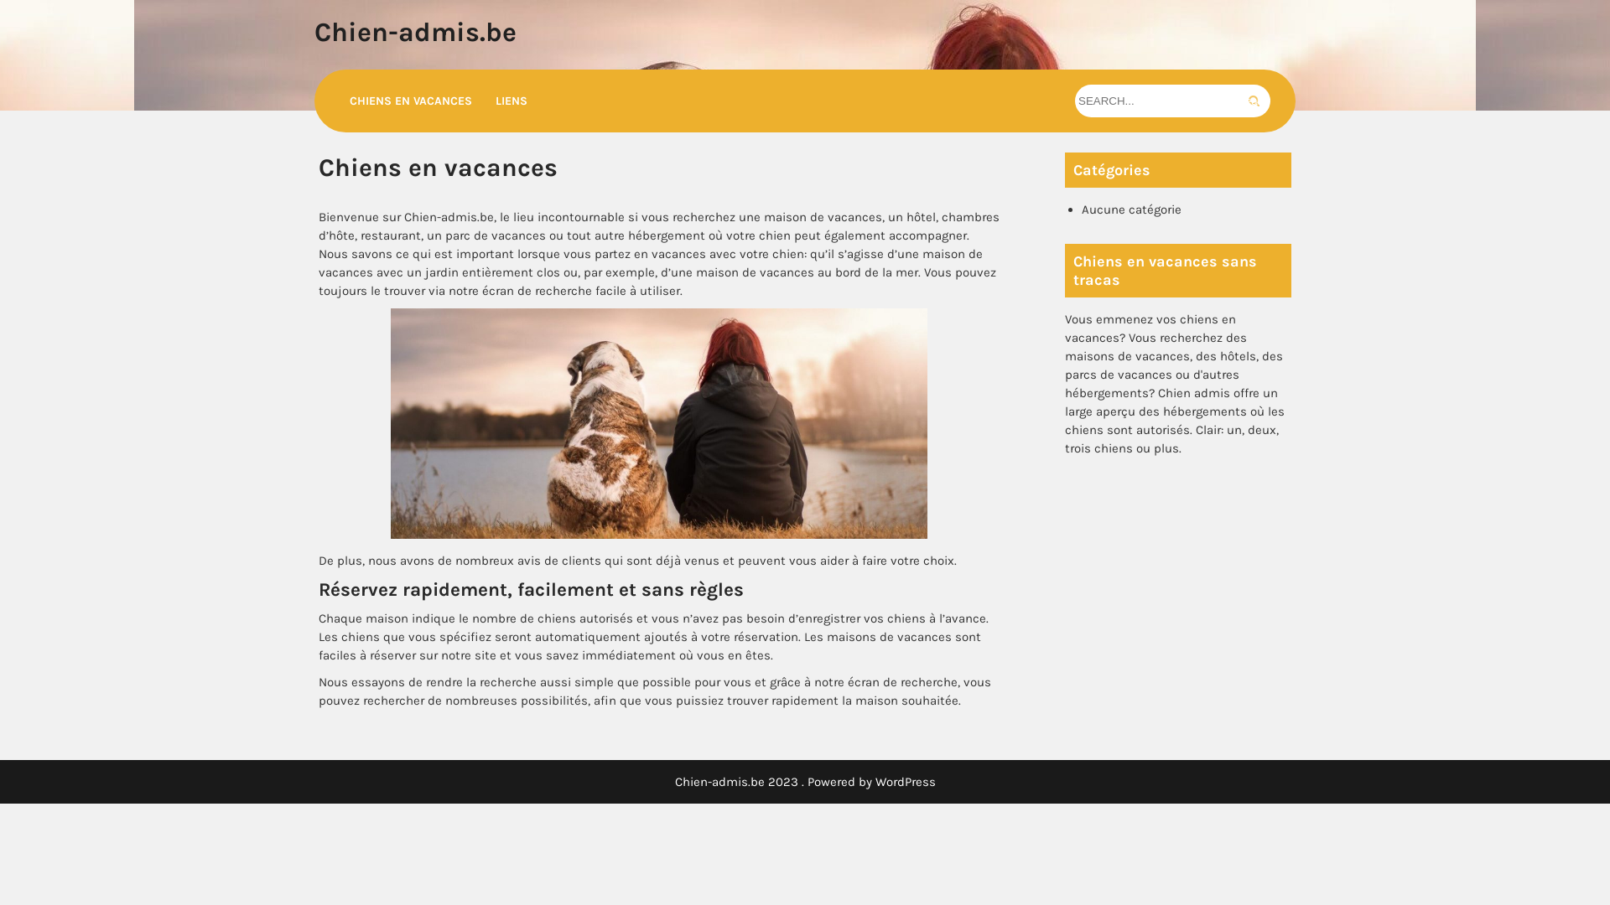  I want to click on Search, so click(1254, 101).